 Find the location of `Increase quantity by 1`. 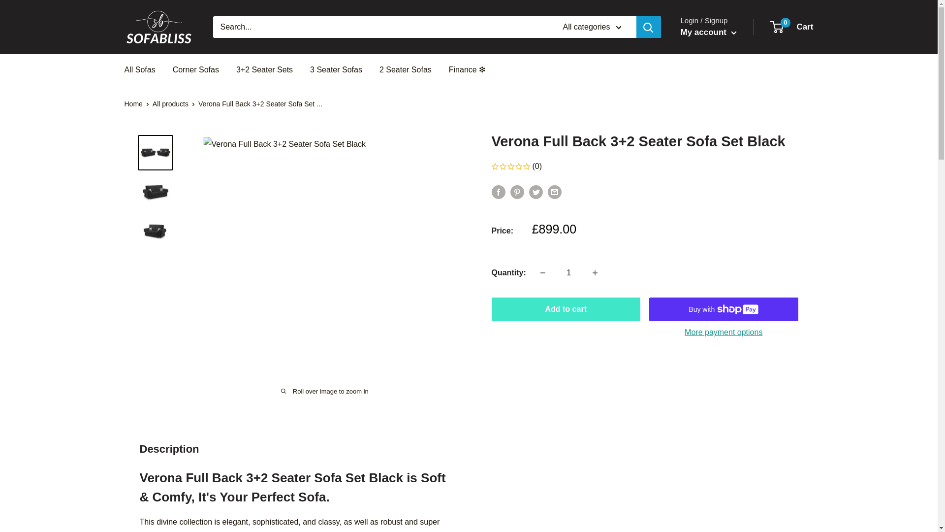

Increase quantity by 1 is located at coordinates (196, 70).